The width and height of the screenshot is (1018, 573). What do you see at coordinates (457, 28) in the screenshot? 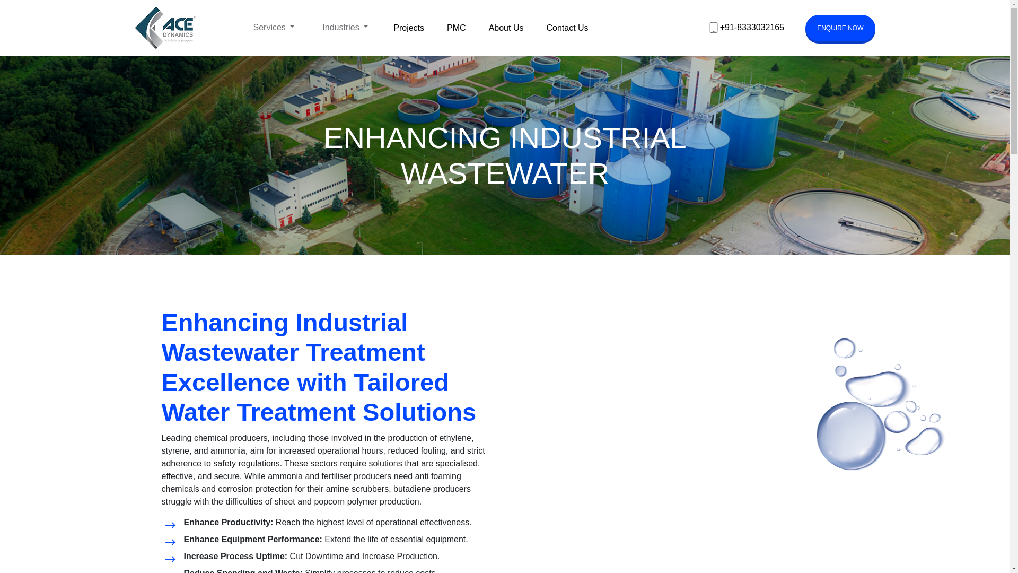
I see `PMC` at bounding box center [457, 28].